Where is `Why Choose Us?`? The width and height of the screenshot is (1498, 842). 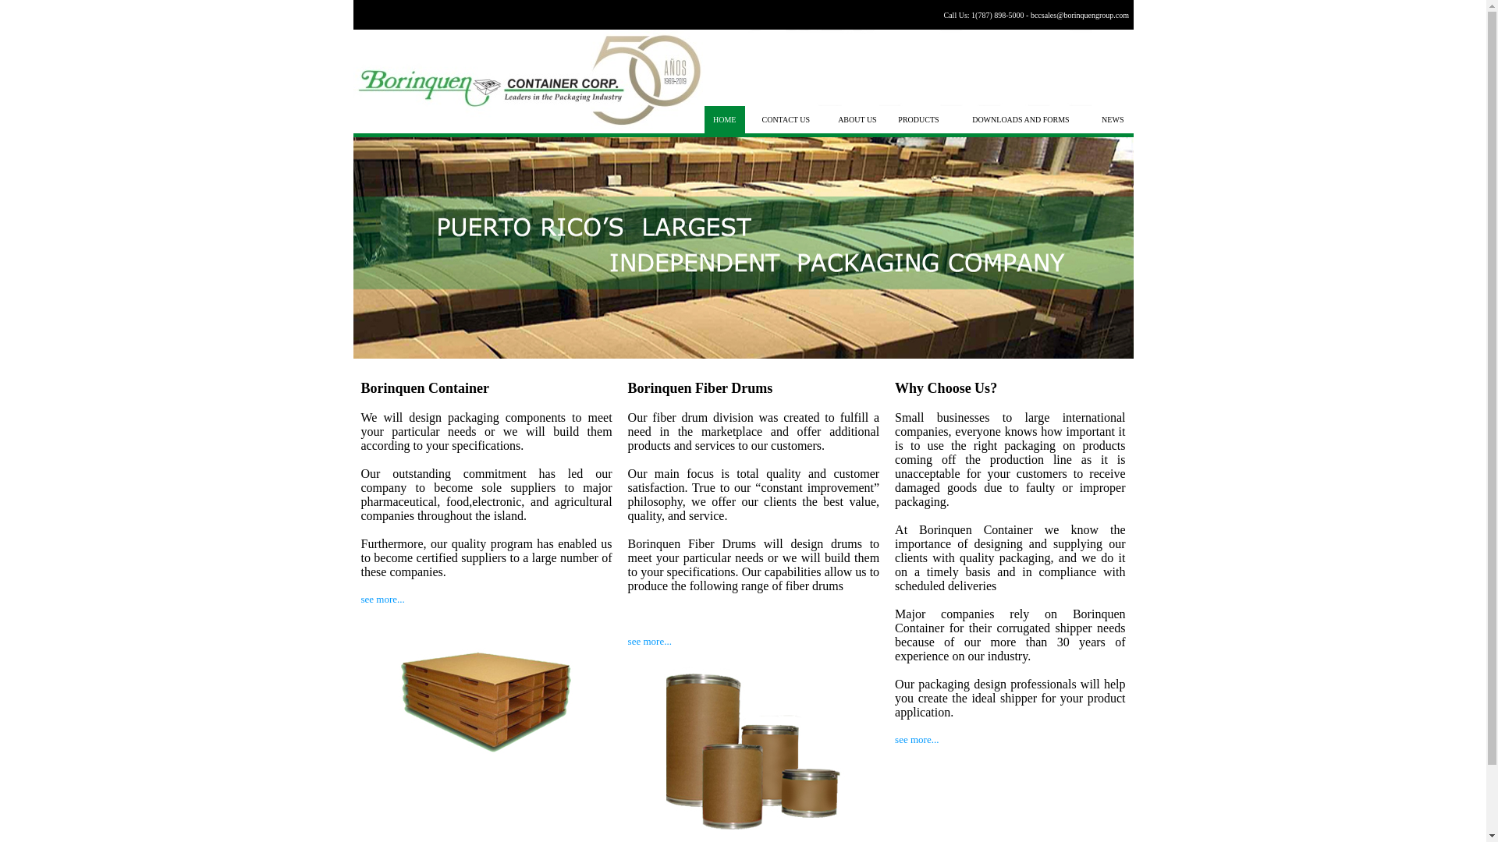
Why Choose Us? is located at coordinates (946, 388).